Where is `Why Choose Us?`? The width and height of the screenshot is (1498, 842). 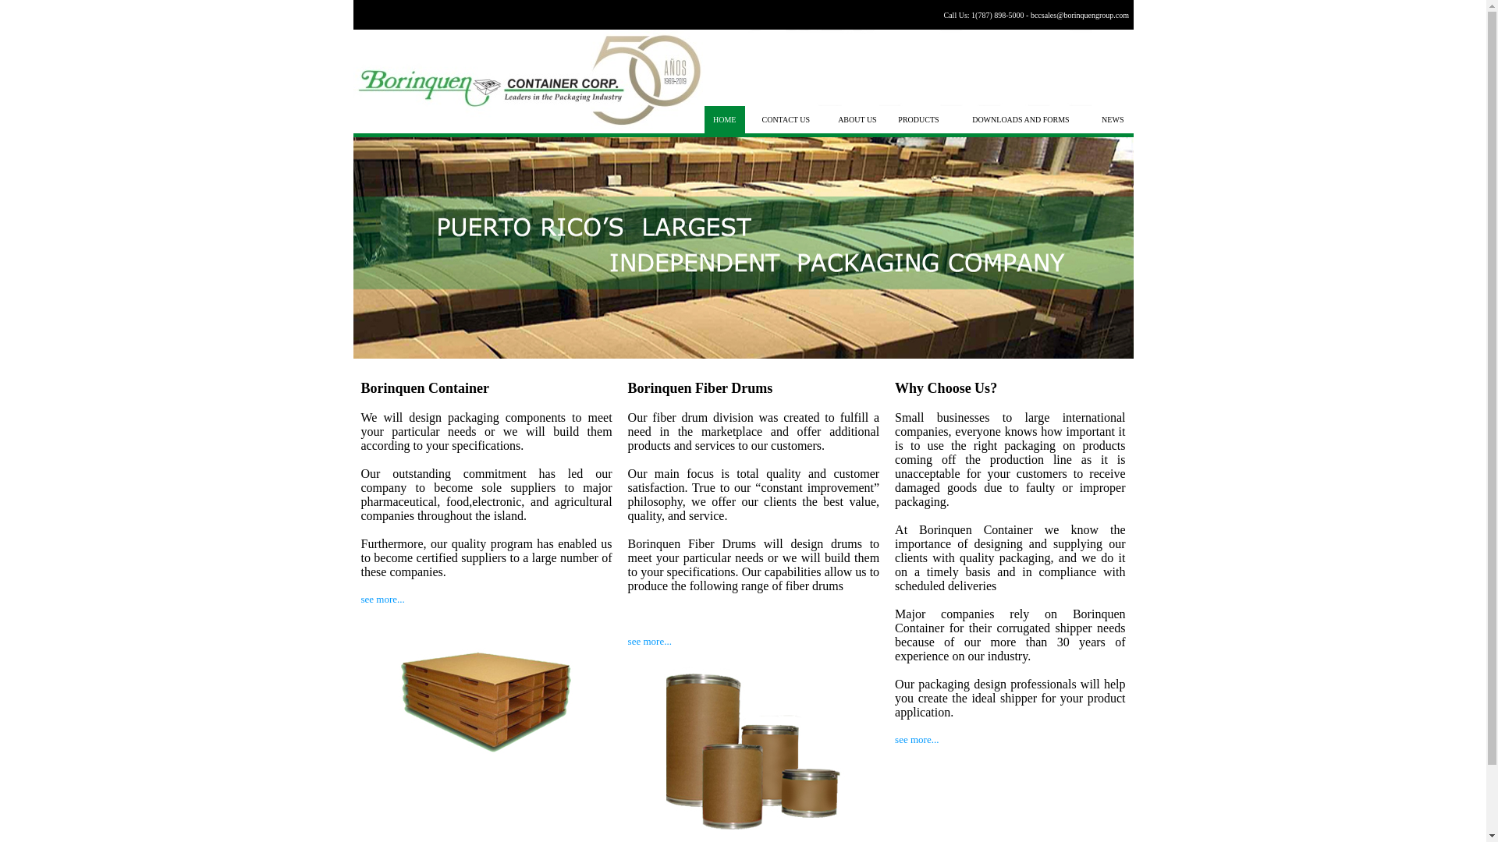
Why Choose Us? is located at coordinates (946, 388).